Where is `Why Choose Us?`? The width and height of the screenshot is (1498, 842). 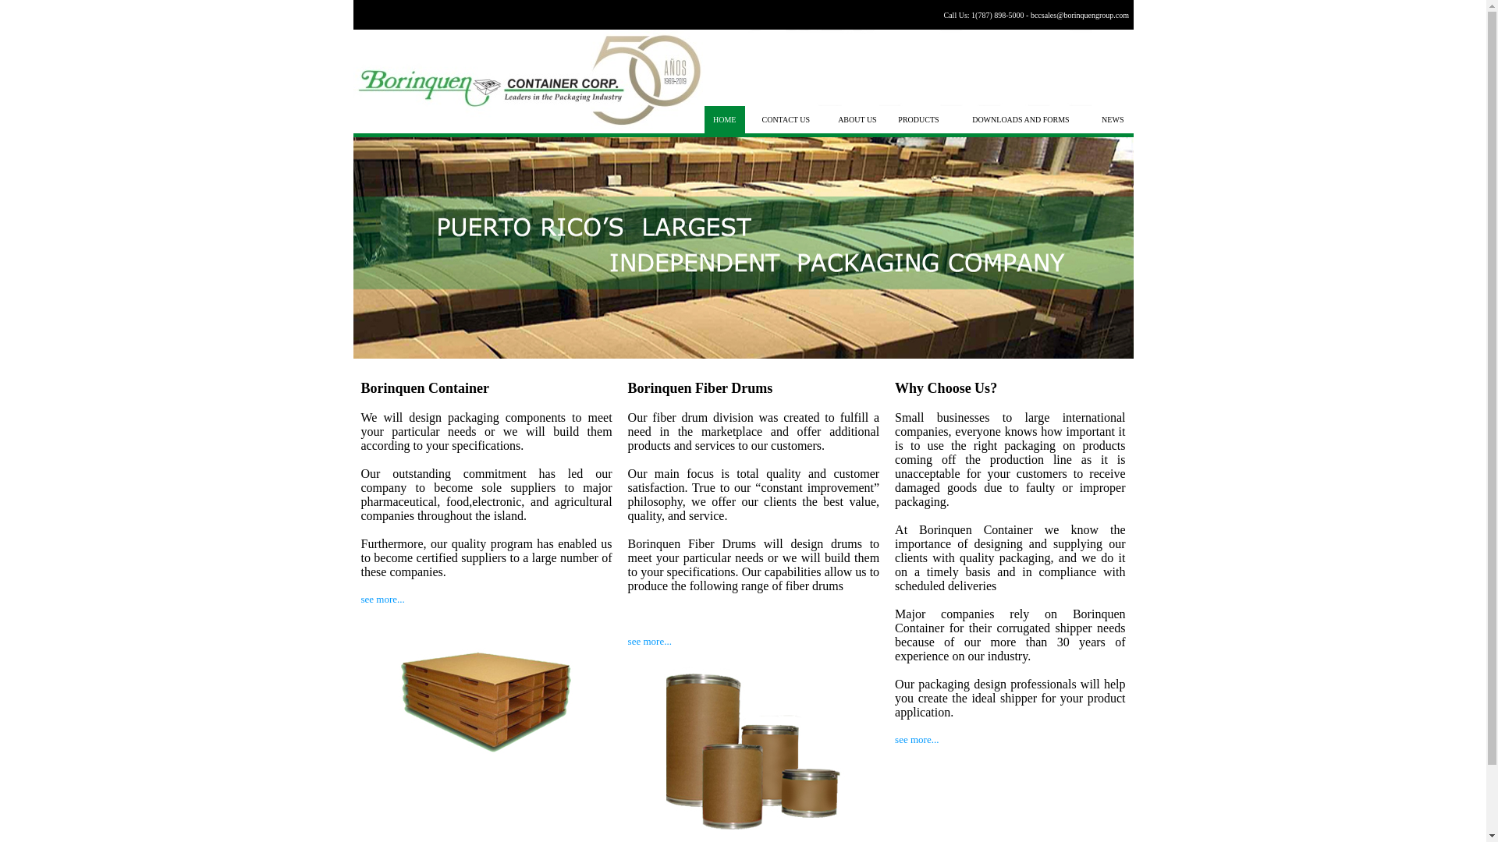
Why Choose Us? is located at coordinates (946, 388).